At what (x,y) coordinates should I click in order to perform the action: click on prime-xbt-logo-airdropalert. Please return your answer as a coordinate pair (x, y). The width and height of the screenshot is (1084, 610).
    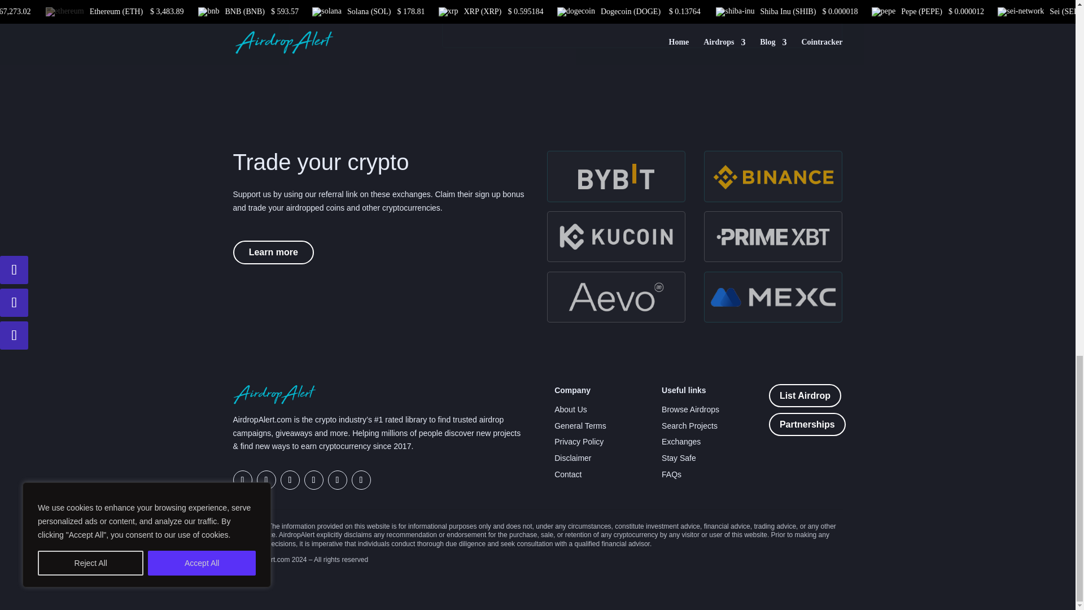
    Looking at the image, I should click on (773, 236).